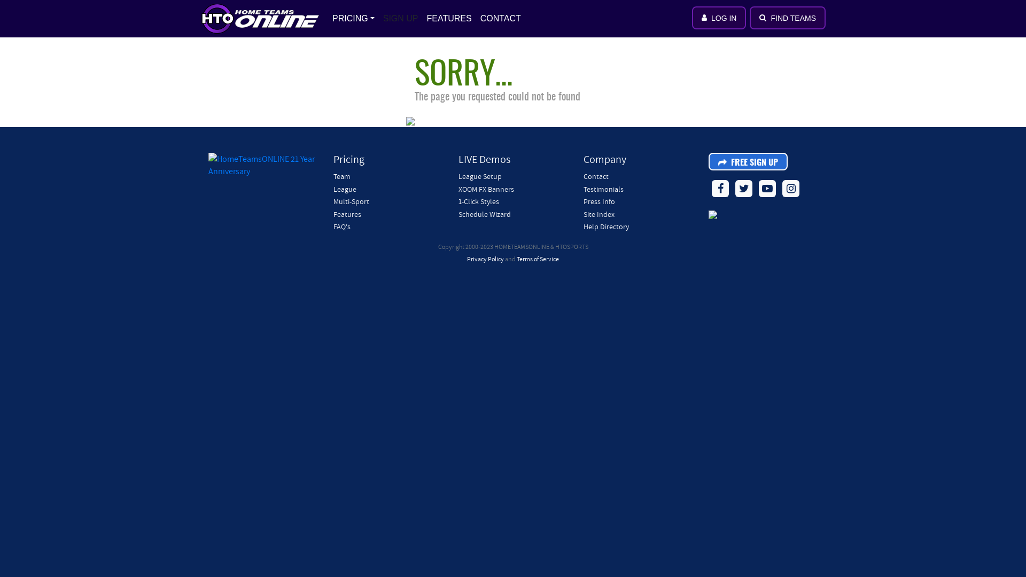  Describe the element at coordinates (342, 227) in the screenshot. I see `FAQ'S` at that location.